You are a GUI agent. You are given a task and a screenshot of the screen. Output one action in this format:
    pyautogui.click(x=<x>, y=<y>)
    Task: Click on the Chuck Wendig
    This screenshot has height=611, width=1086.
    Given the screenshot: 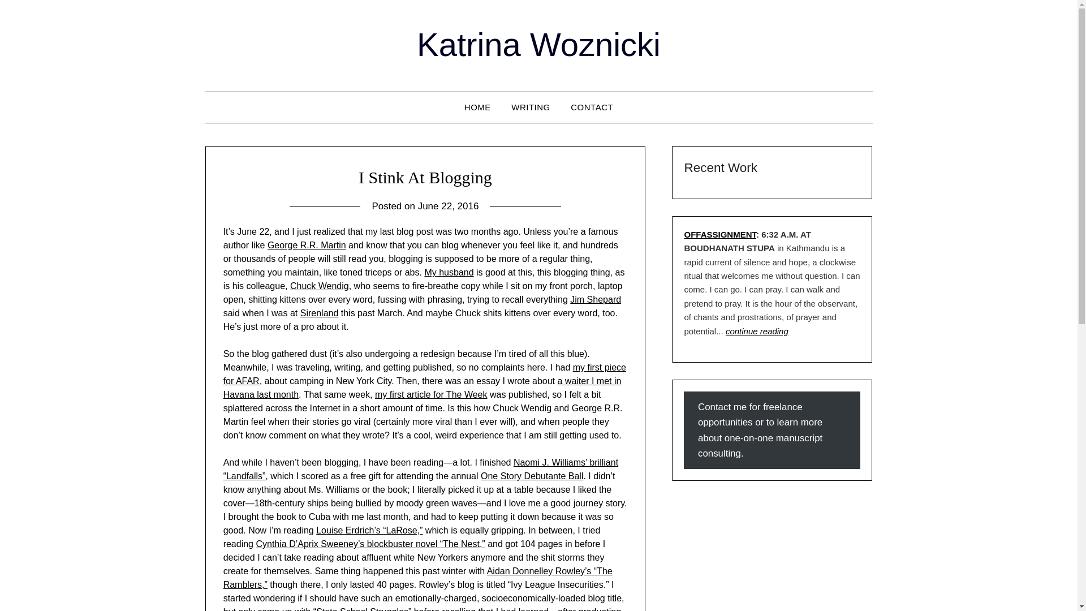 What is the action you would take?
    pyautogui.click(x=319, y=286)
    